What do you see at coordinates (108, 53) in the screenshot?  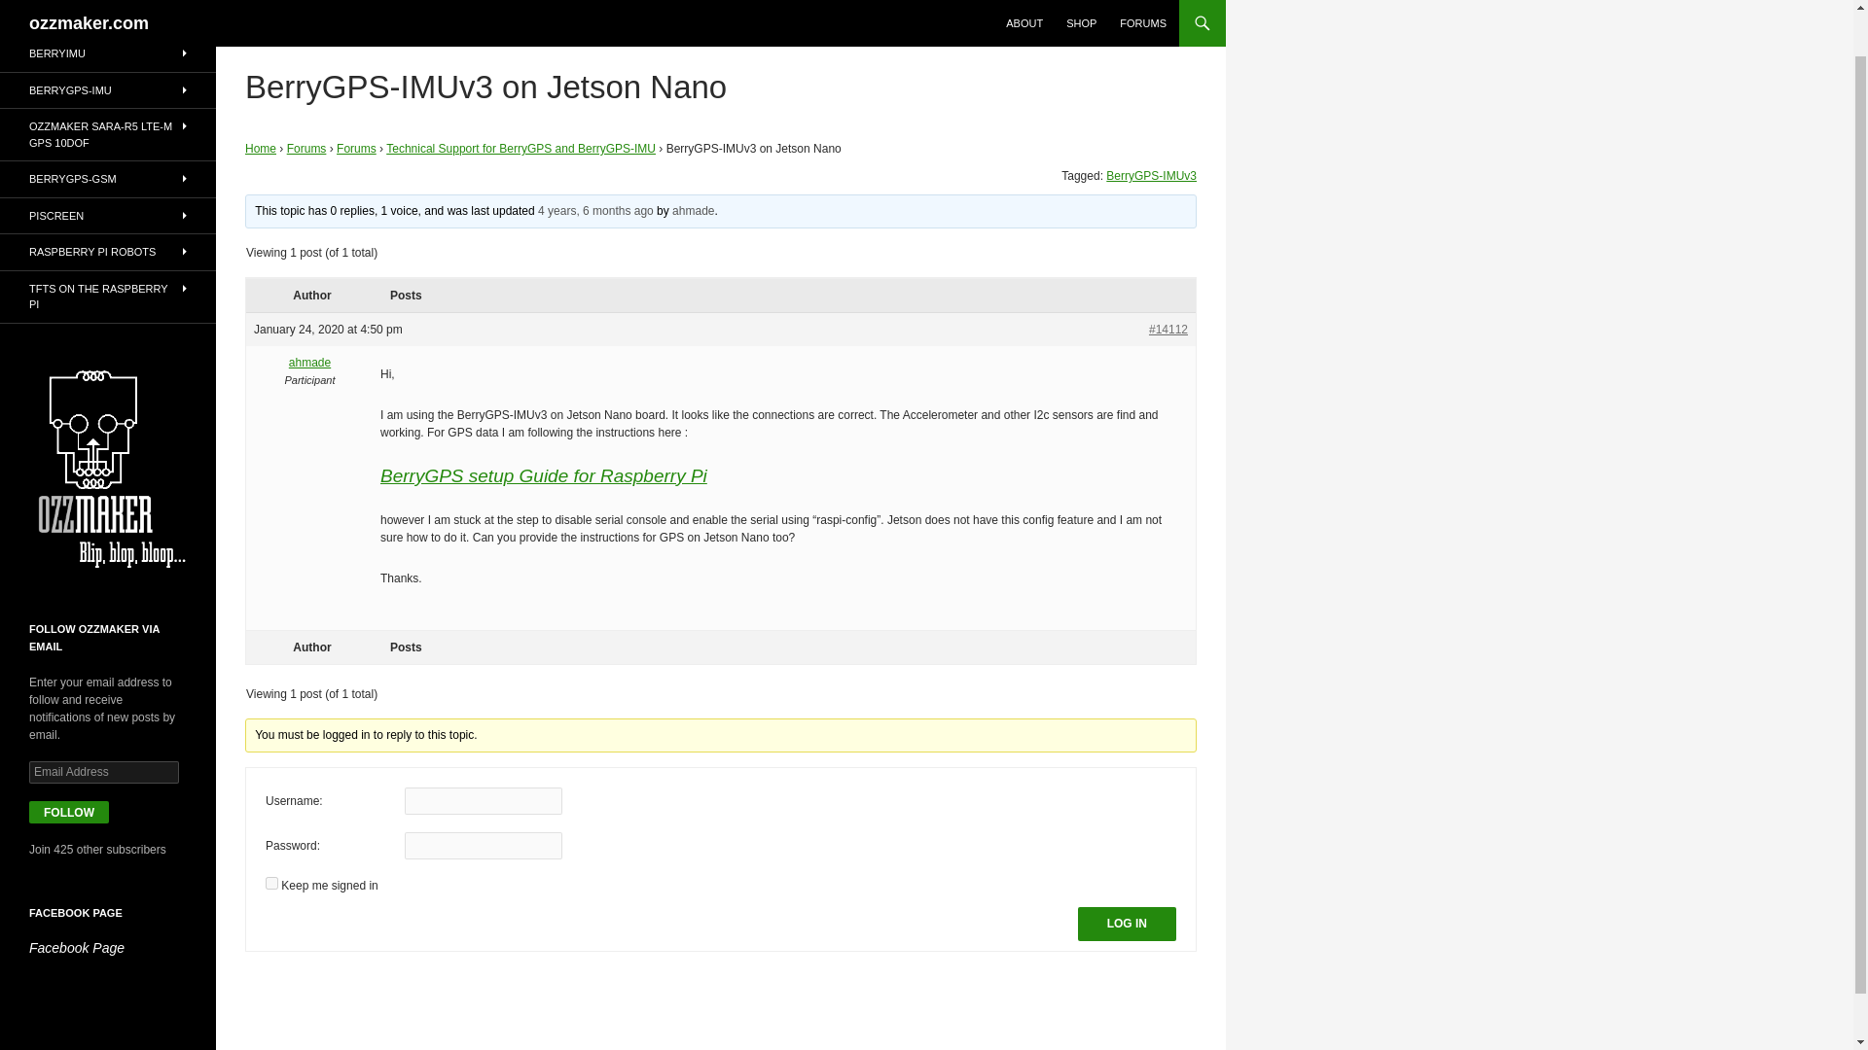 I see `BERRYIMU` at bounding box center [108, 53].